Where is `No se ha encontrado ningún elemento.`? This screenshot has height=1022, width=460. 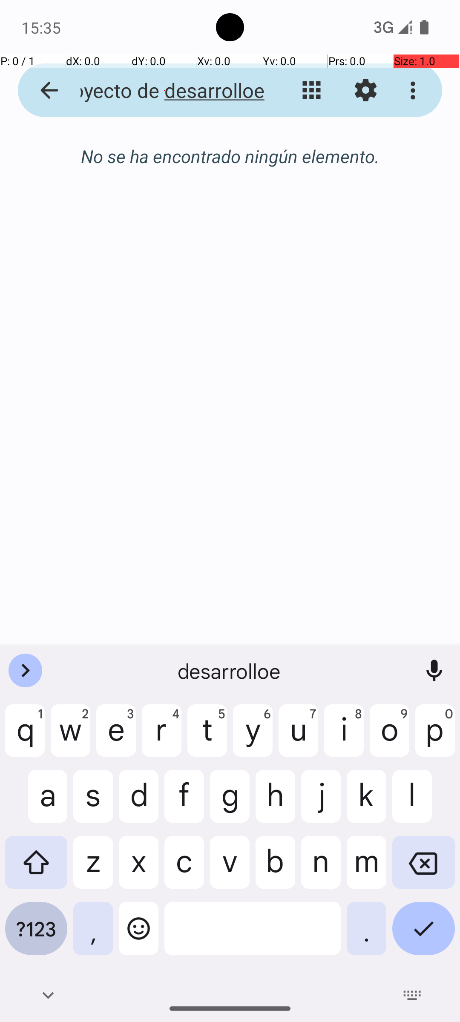
No se ha encontrado ningún elemento. is located at coordinates (230, 156).